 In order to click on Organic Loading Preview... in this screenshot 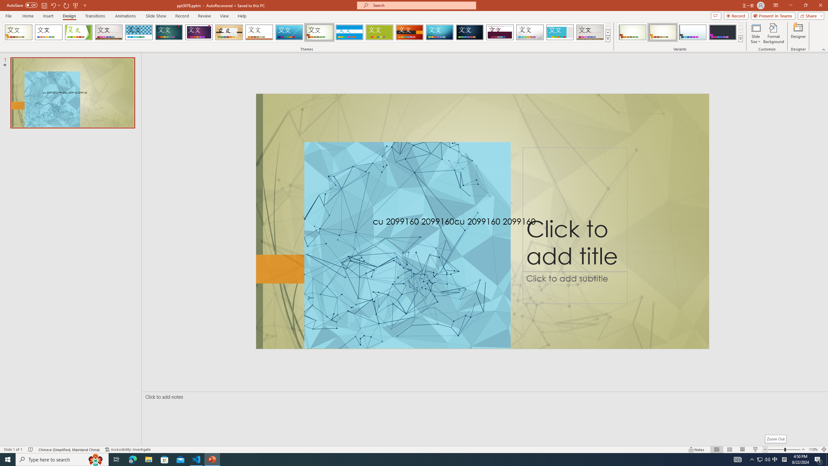, I will do `click(229, 32)`.